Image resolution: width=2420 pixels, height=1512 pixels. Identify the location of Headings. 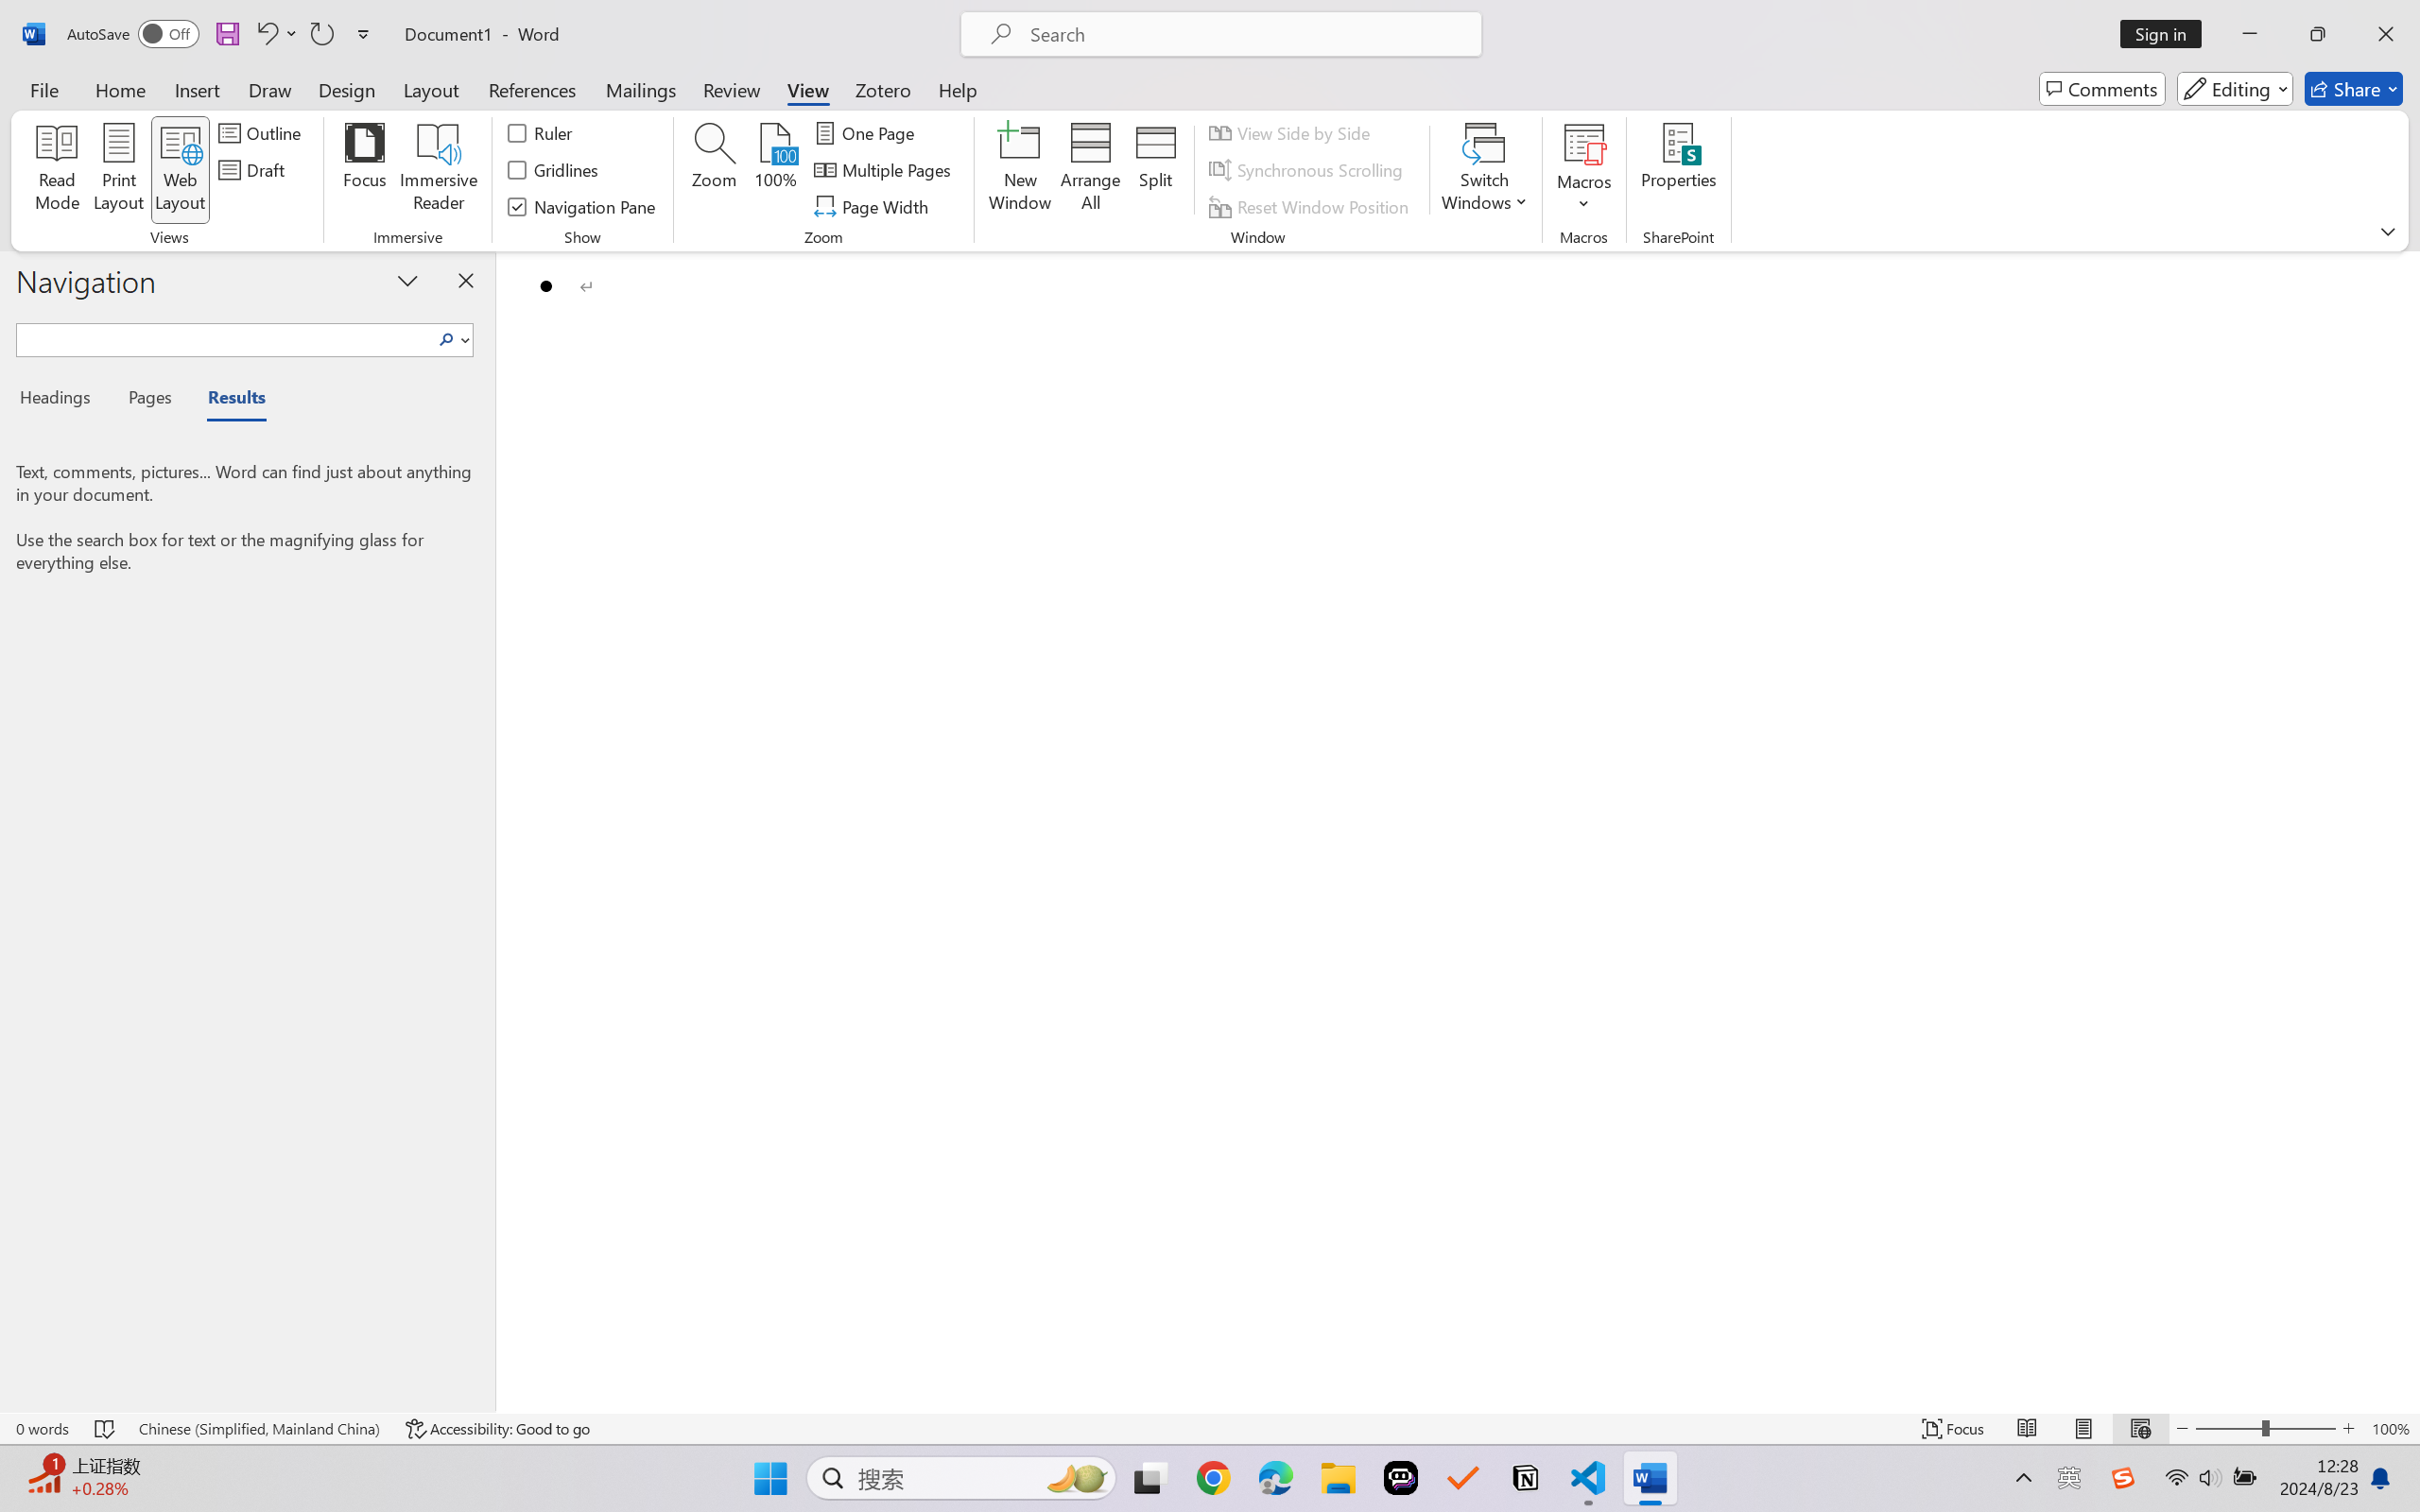
(62, 401).